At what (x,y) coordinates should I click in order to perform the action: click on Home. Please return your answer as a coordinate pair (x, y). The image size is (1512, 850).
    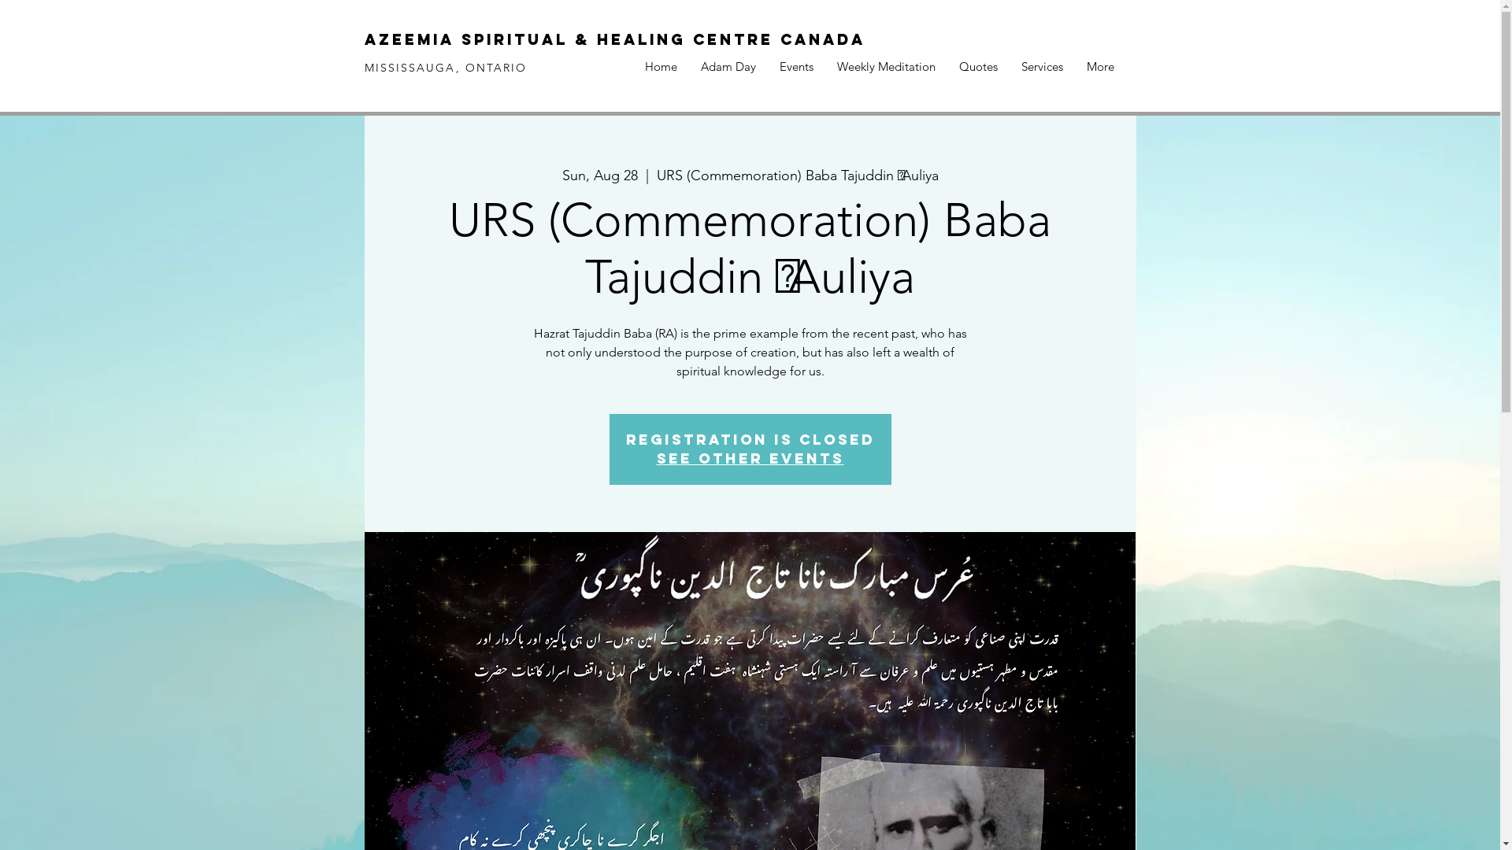
    Looking at the image, I should click on (661, 67).